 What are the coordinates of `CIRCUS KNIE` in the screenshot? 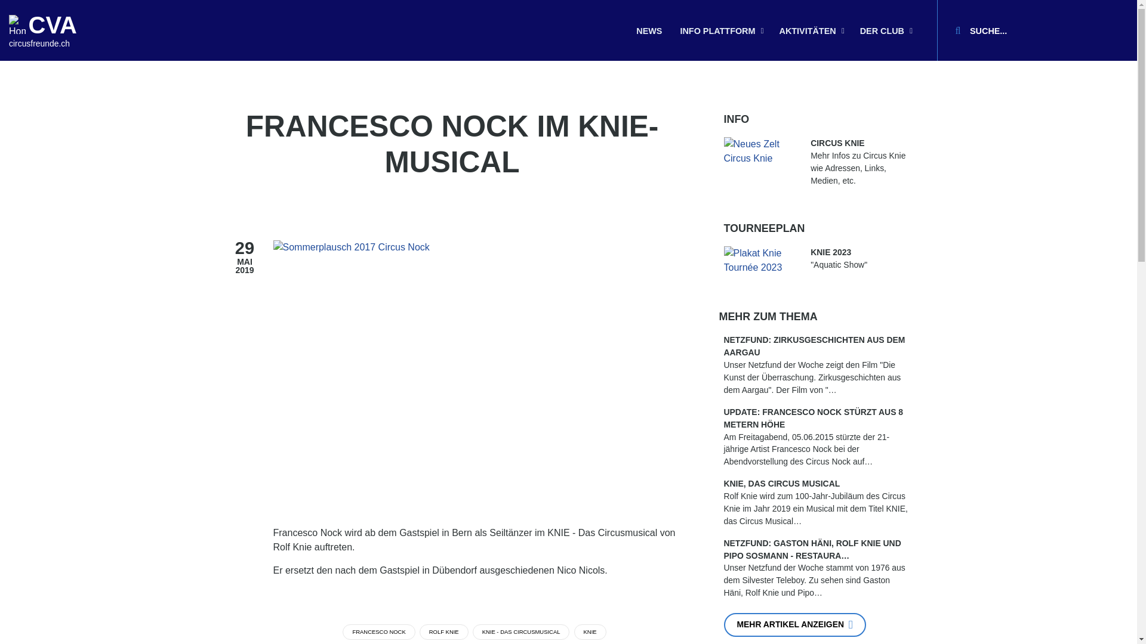 It's located at (860, 143).